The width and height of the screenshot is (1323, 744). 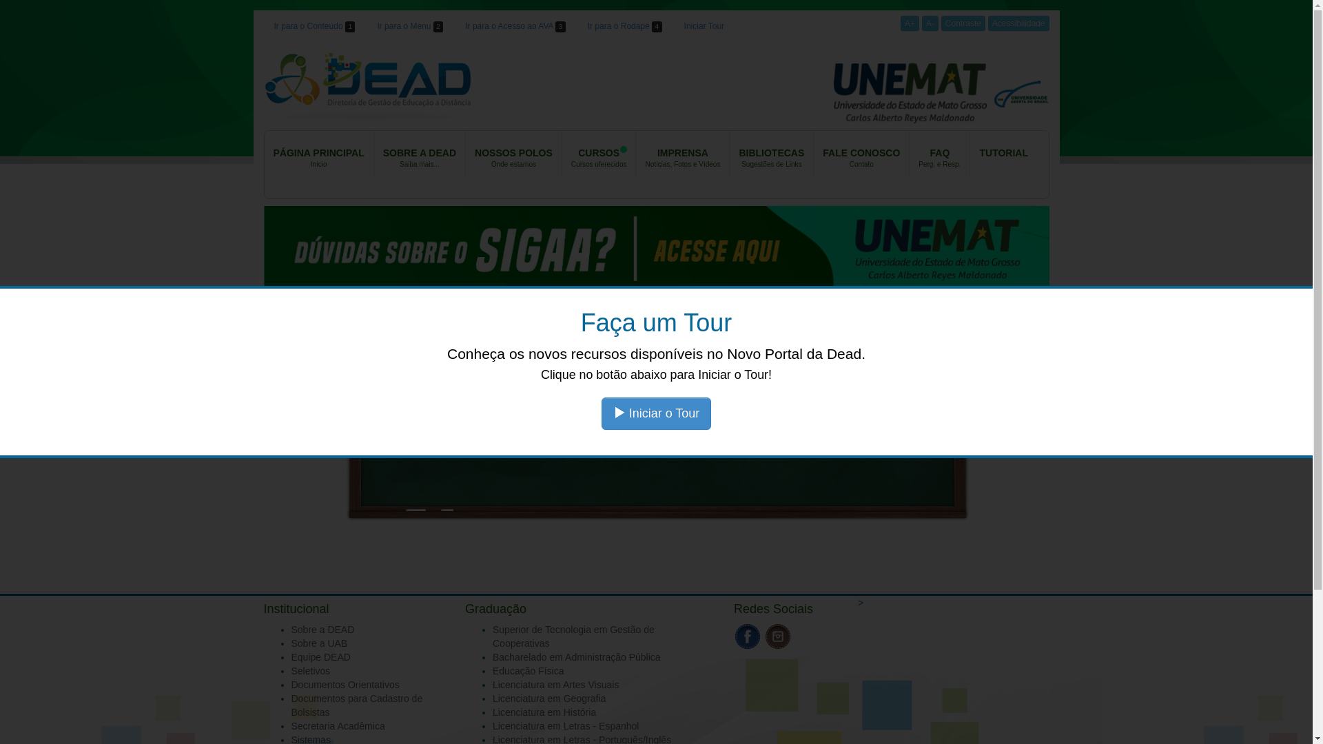 What do you see at coordinates (861, 154) in the screenshot?
I see `FALE CONOSCO
Contato` at bounding box center [861, 154].